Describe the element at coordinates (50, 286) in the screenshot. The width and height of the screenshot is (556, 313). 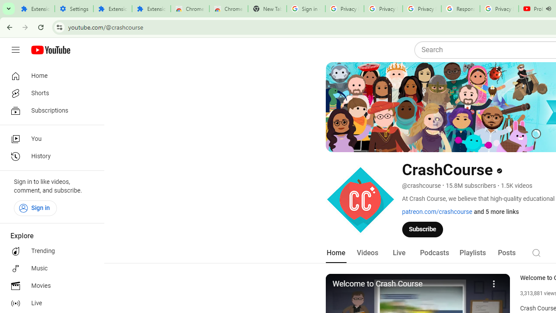
I see `Movies` at that location.